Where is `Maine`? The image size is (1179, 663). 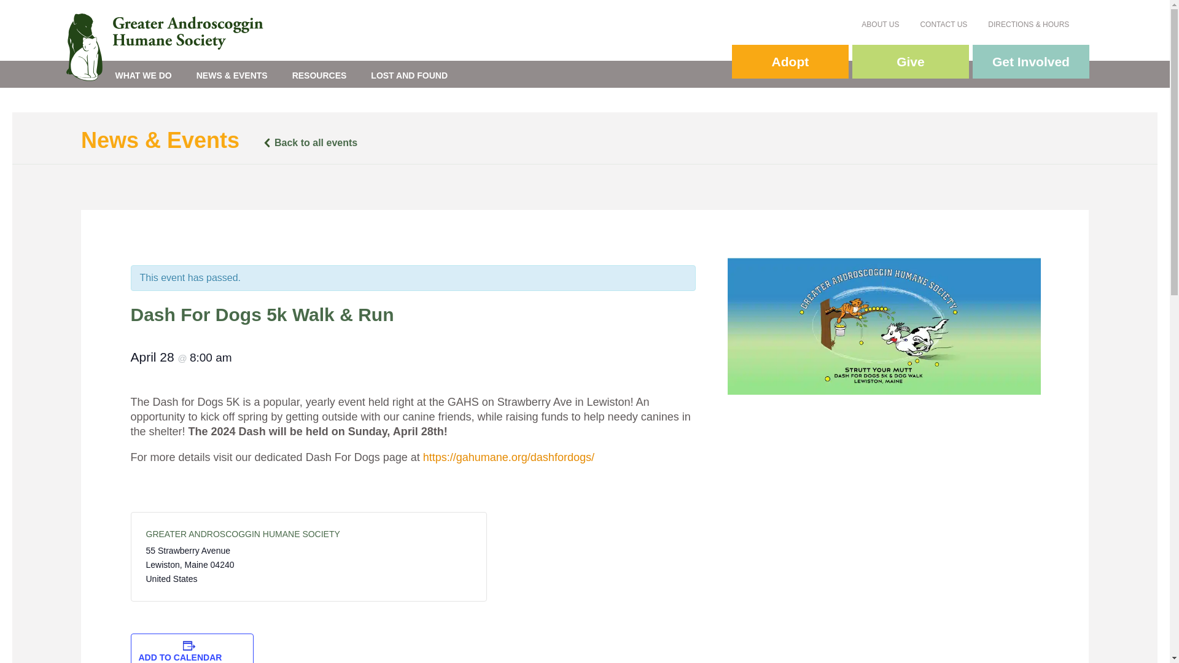
Maine is located at coordinates (196, 564).